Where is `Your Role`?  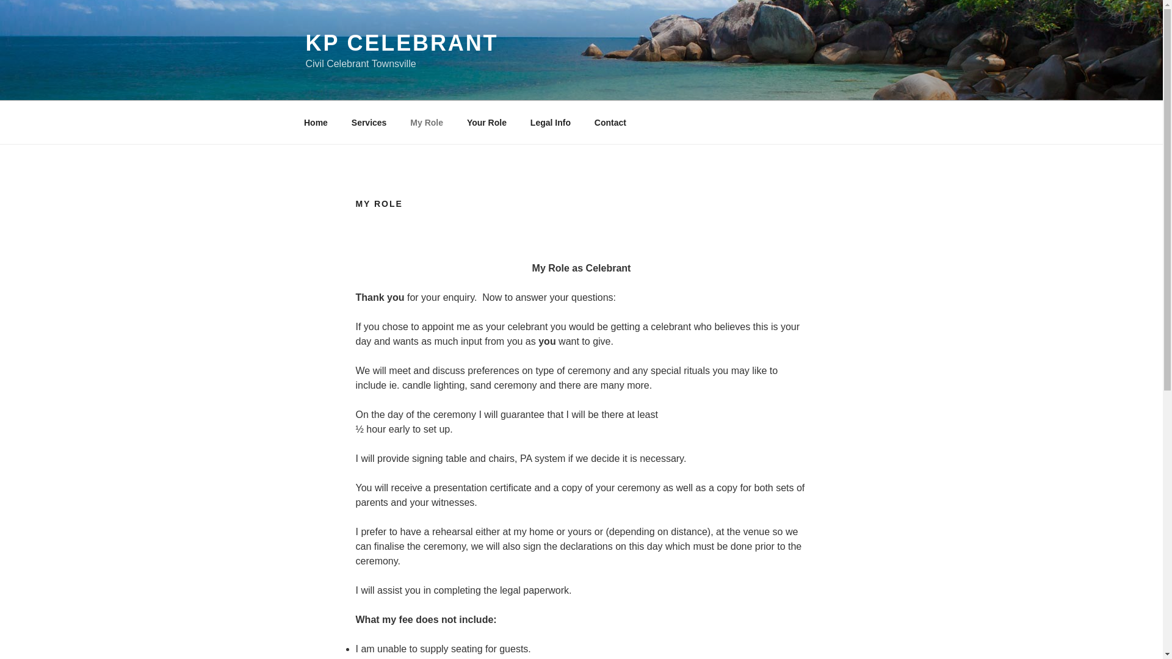 Your Role is located at coordinates (486, 122).